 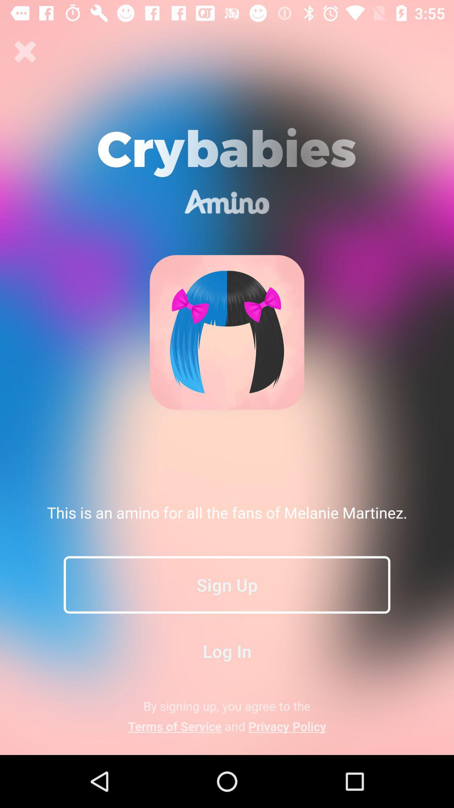 What do you see at coordinates (25, 52) in the screenshot?
I see `close crybabies amino` at bounding box center [25, 52].